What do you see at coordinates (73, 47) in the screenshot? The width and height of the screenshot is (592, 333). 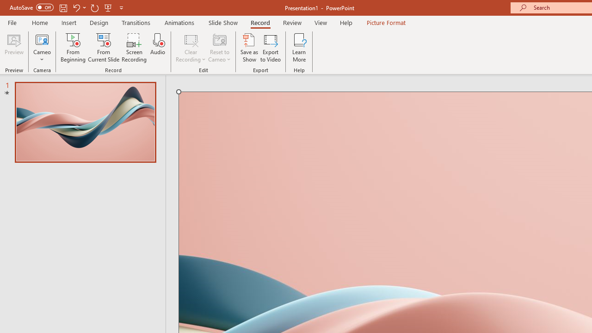 I see `From Beginning...` at bounding box center [73, 47].